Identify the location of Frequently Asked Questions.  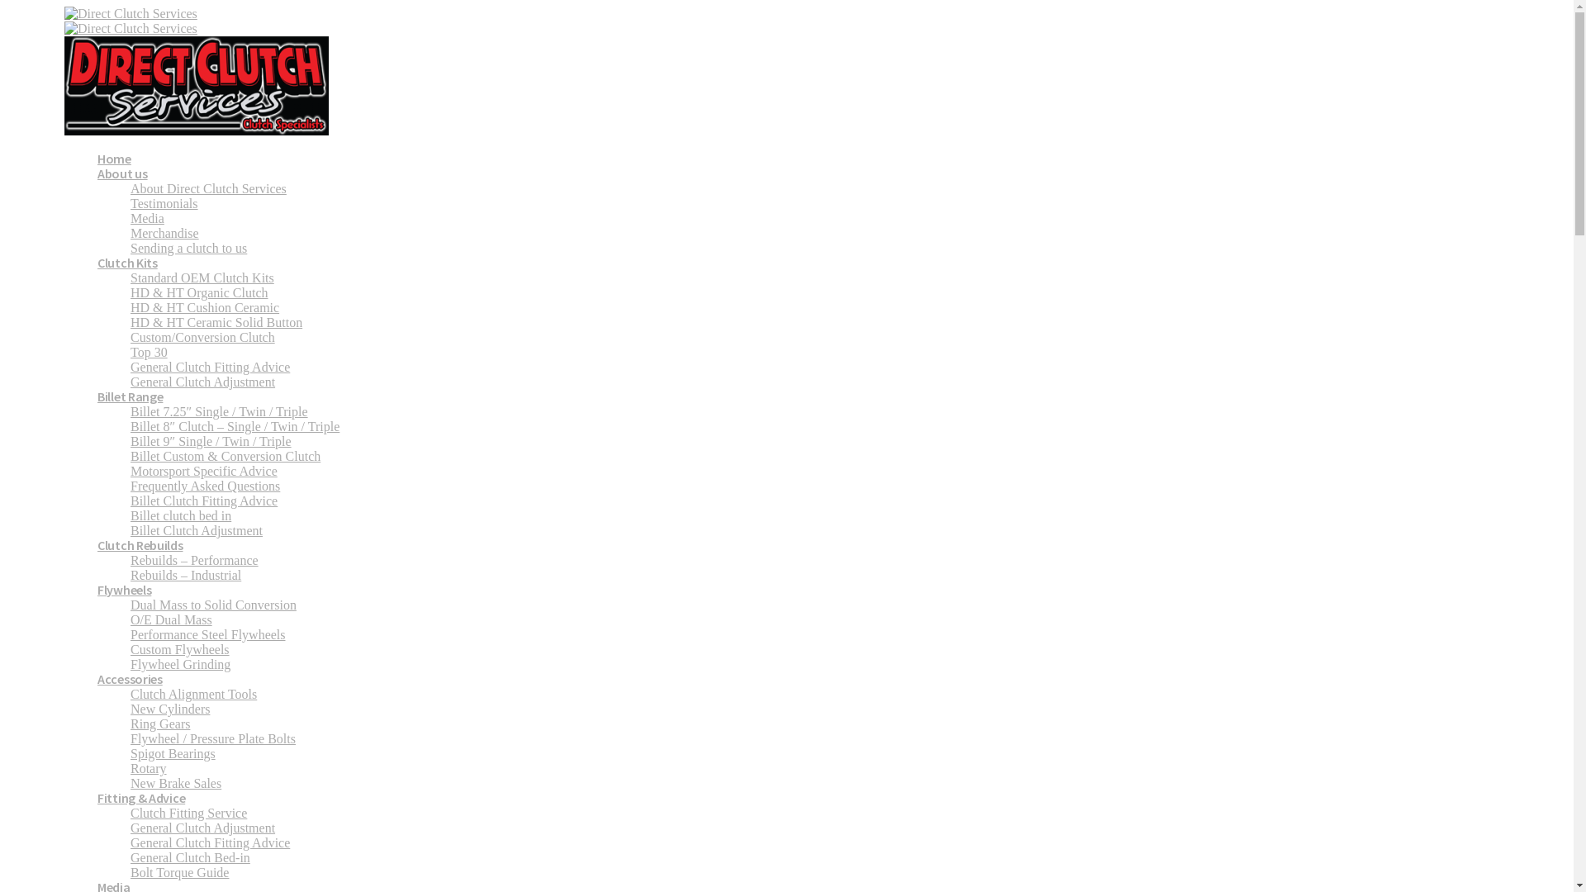
(205, 486).